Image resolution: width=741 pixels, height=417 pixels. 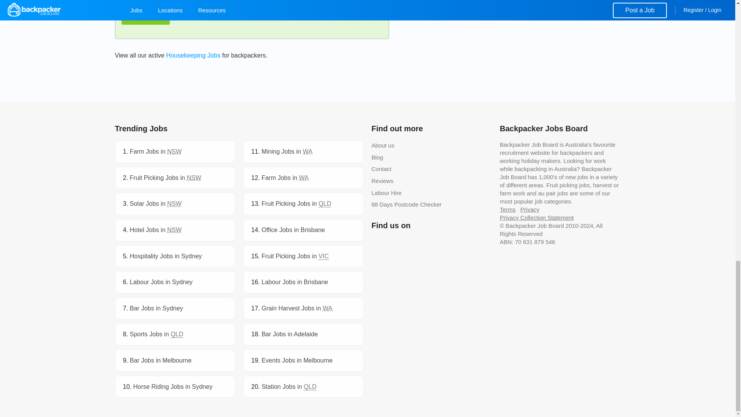 What do you see at coordinates (161, 282) in the screenshot?
I see `Labour Jobs in Sydney` at bounding box center [161, 282].